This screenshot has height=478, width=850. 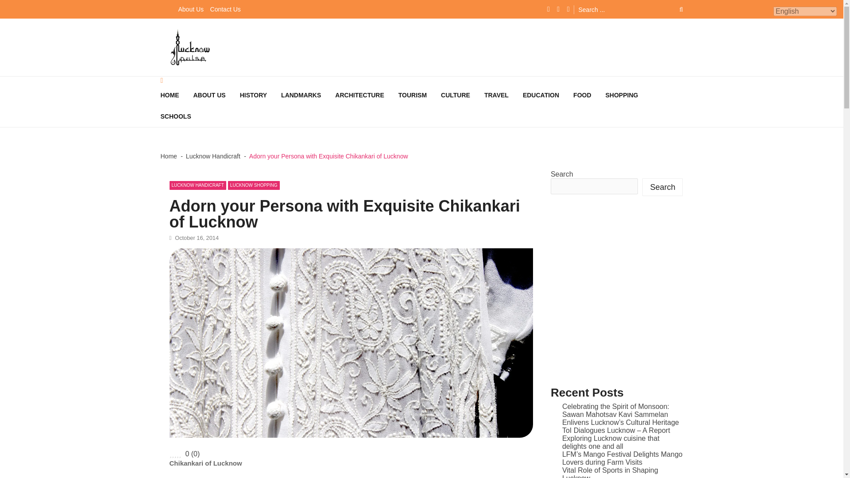 I want to click on Search, so click(x=675, y=9).